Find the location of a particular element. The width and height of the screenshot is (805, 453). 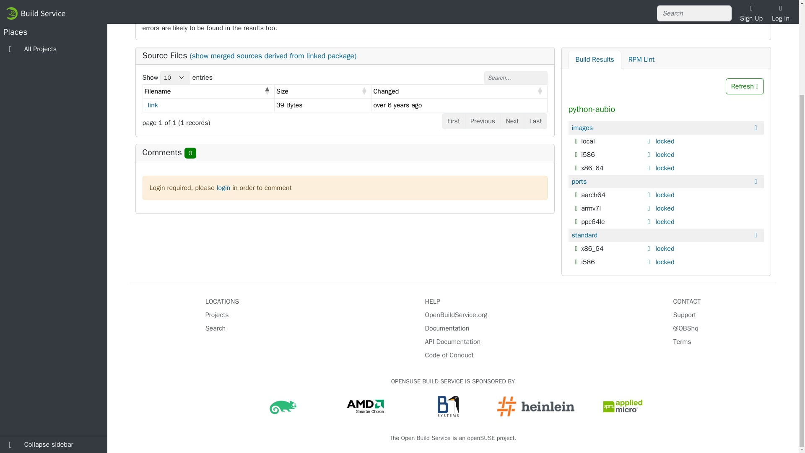

locked is located at coordinates (665, 195).